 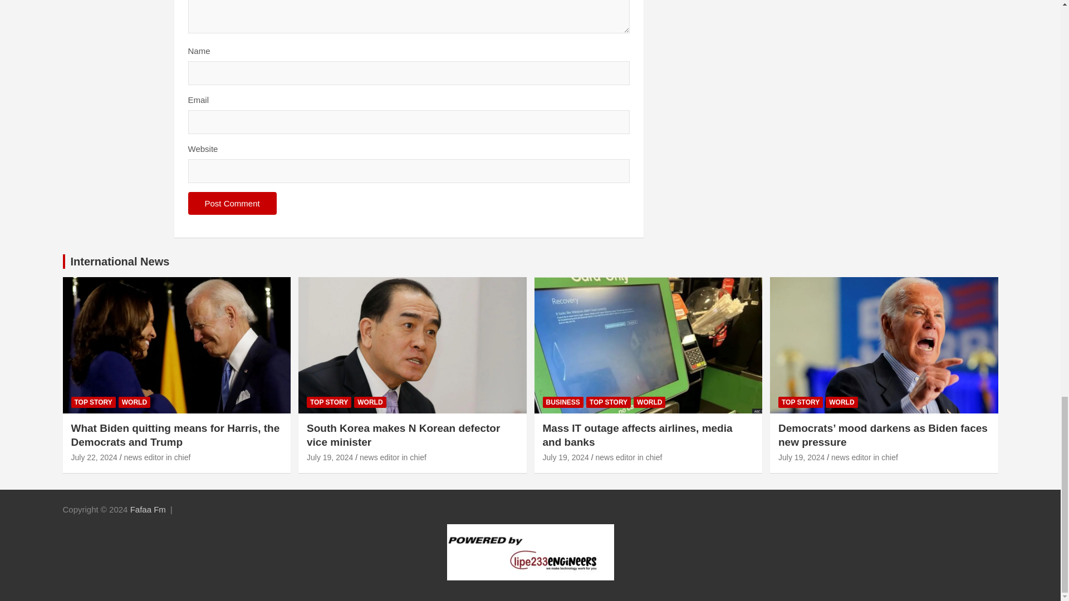 What do you see at coordinates (393, 457) in the screenshot?
I see `news editor in chief` at bounding box center [393, 457].